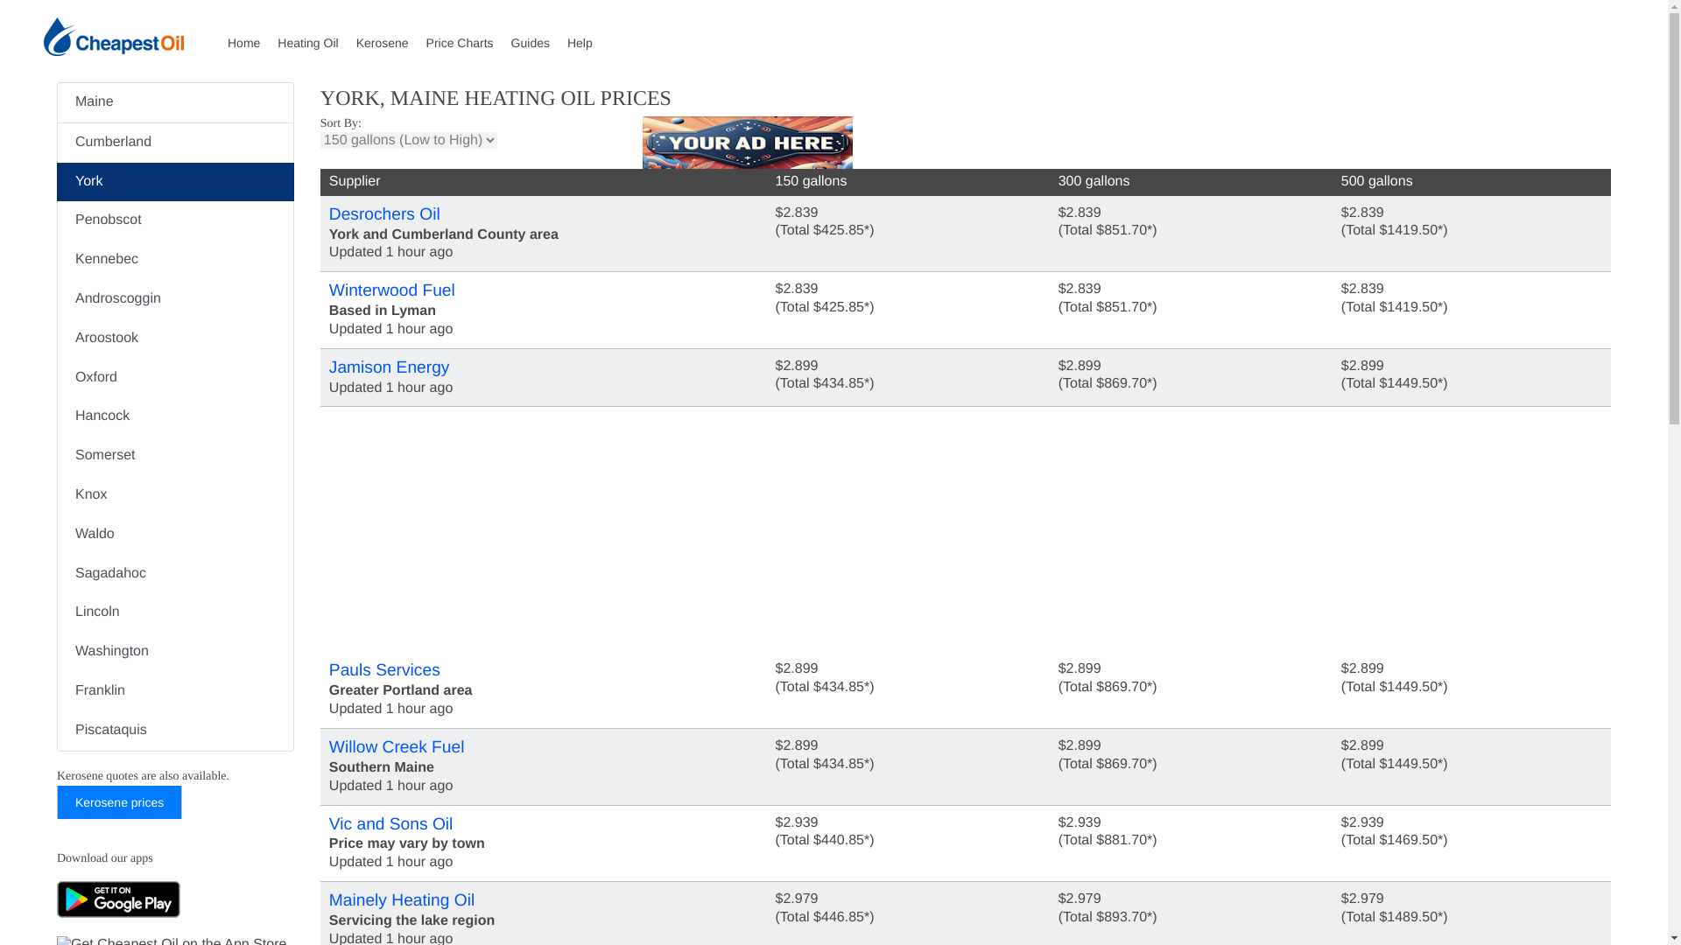 Image resolution: width=1681 pixels, height=945 pixels. Describe the element at coordinates (391, 34) in the screenshot. I see `Kerosene` at that location.